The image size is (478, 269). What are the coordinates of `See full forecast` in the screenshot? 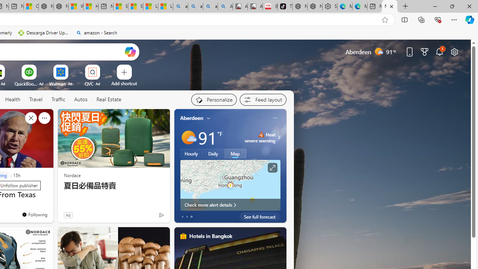 It's located at (260, 217).